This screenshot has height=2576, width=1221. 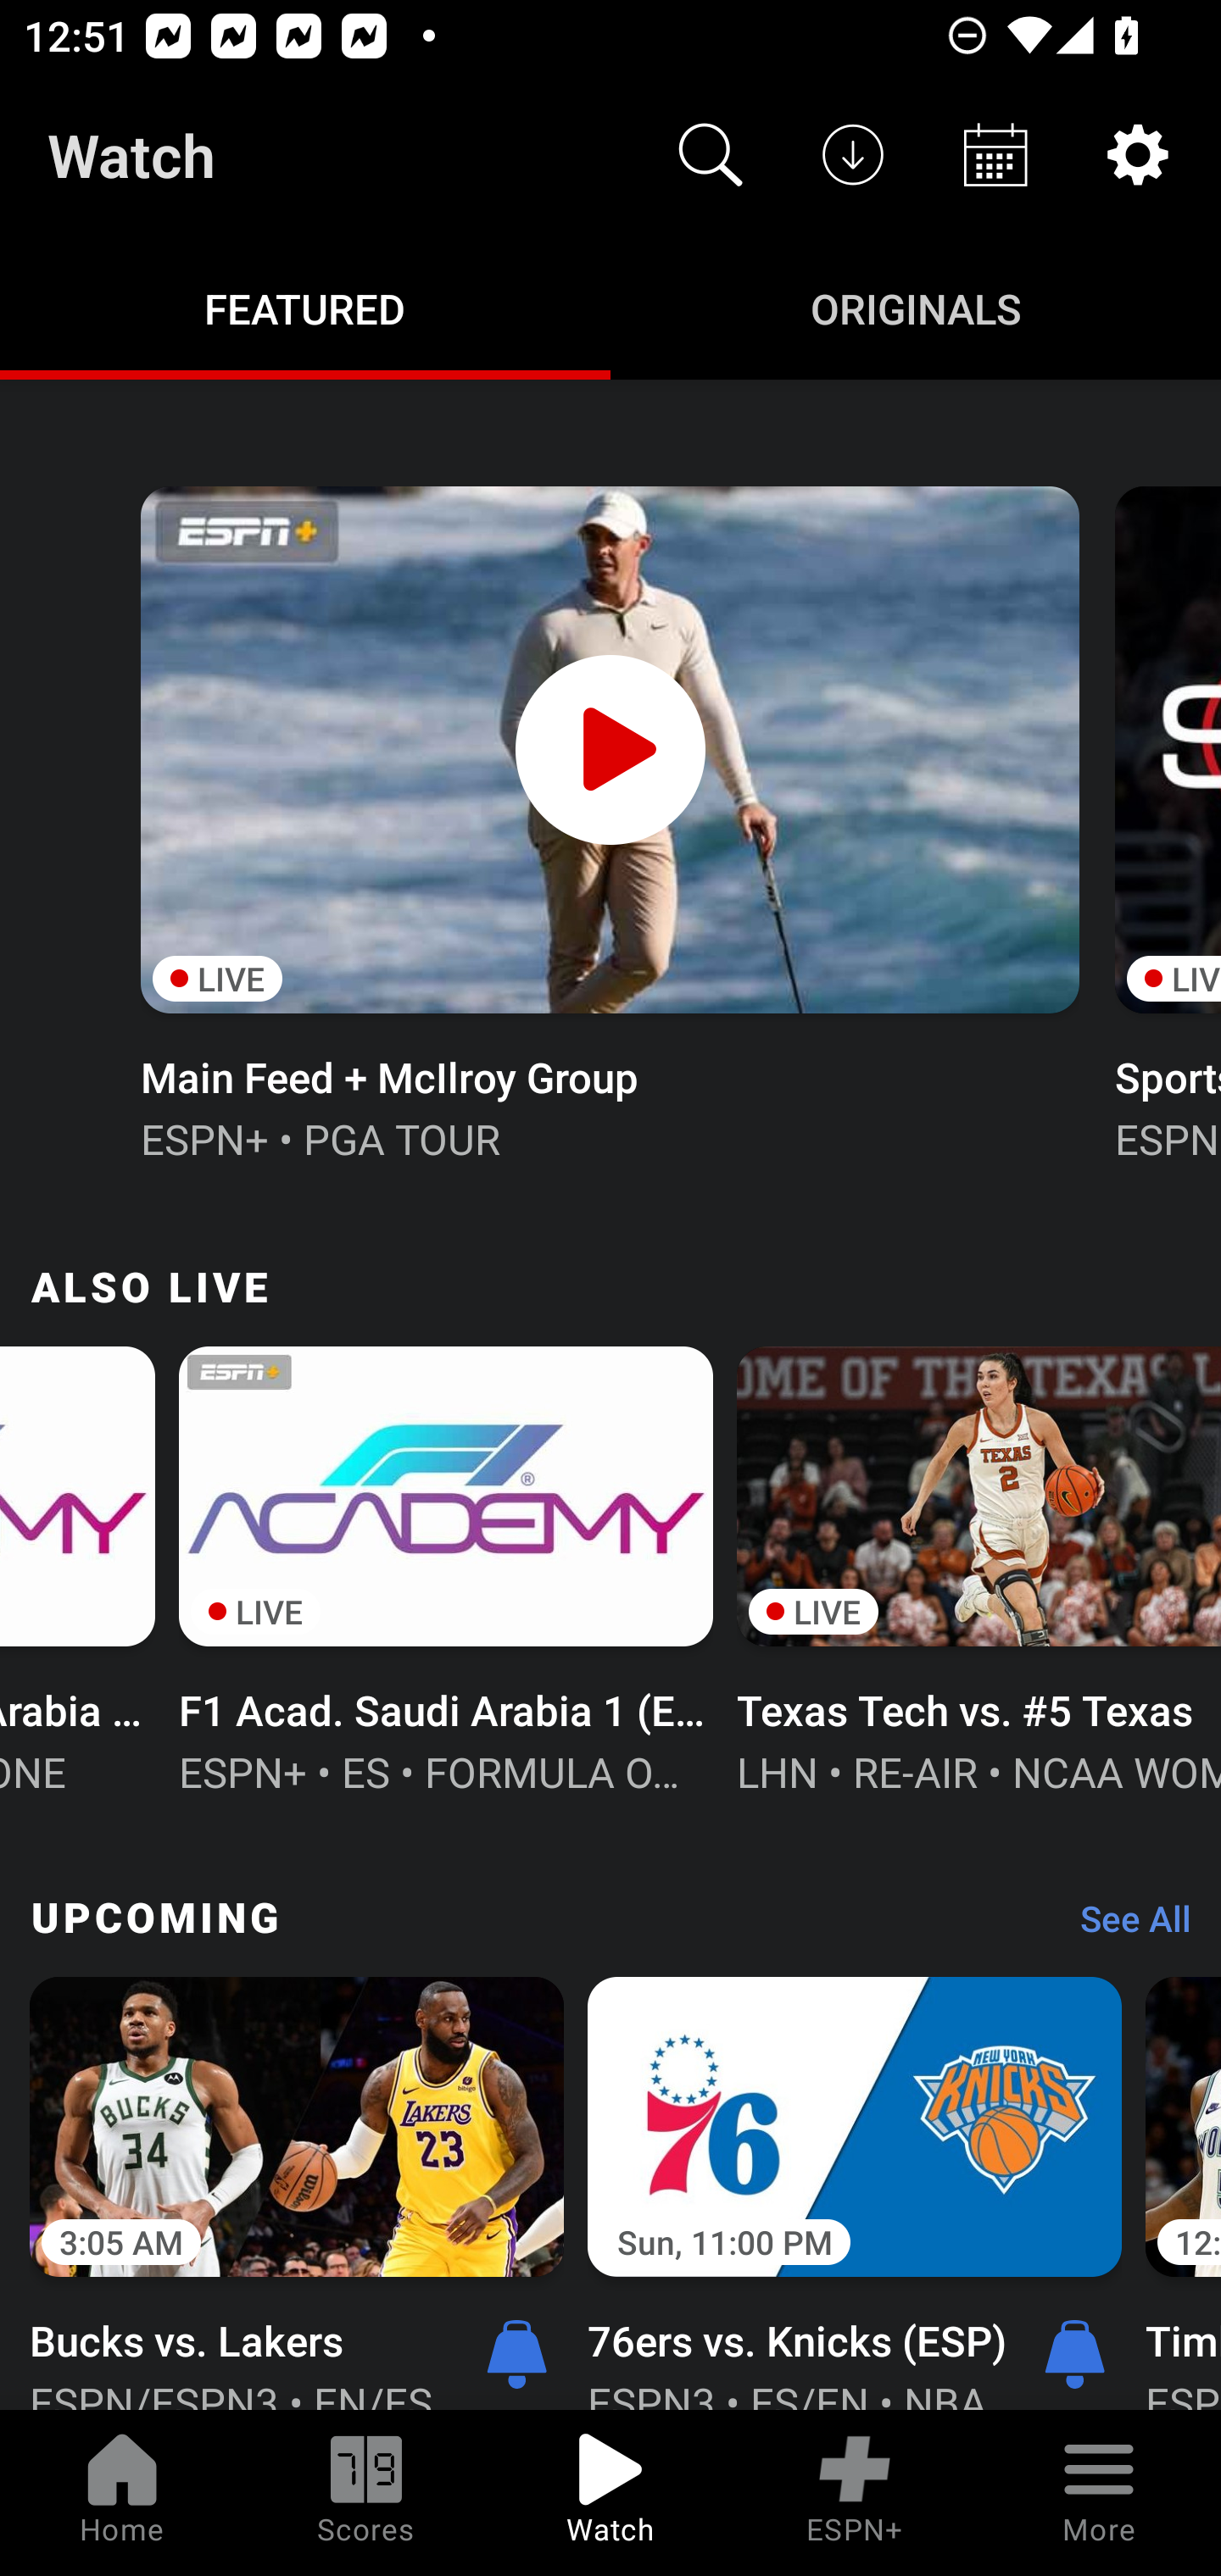 What do you see at coordinates (609, 820) in the screenshot?
I see ` LIVE Main Feed + McIlroy Group ESPN+ • PGA TOUR` at bounding box center [609, 820].